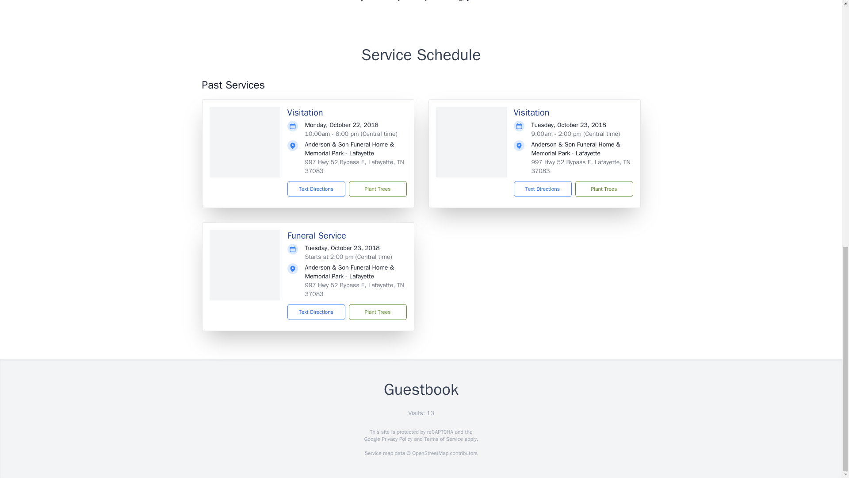 The width and height of the screenshot is (849, 478). I want to click on 997 Hwy 52 Bypass E, Lafayette, TN 37083, so click(354, 289).